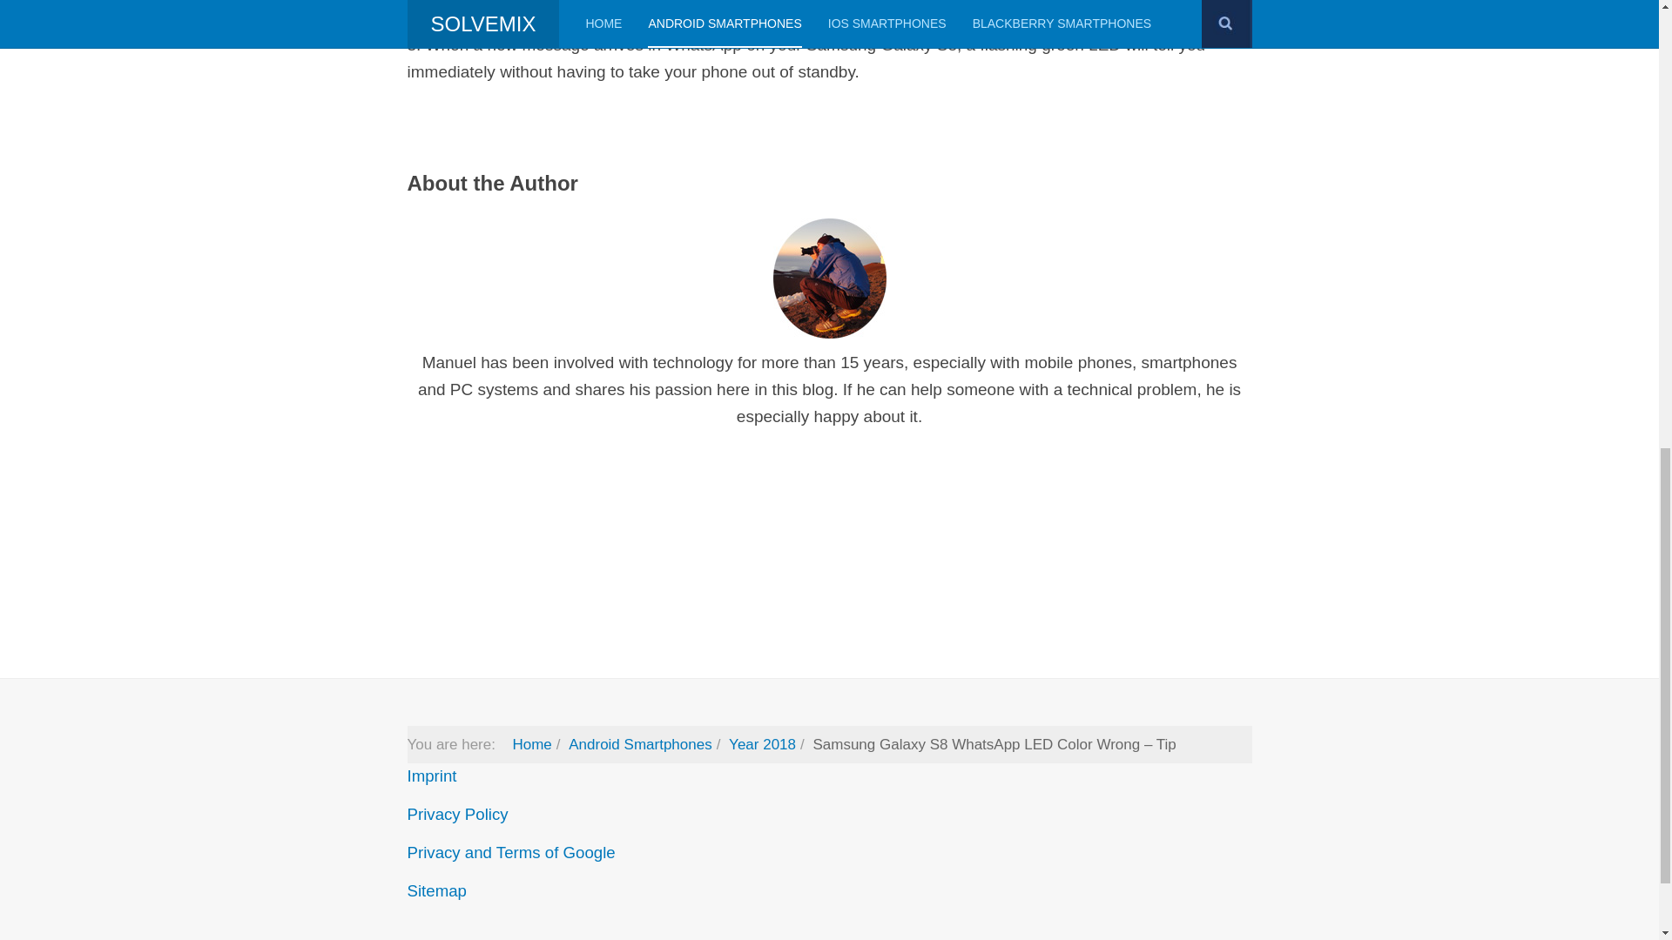 This screenshot has width=1672, height=940. Describe the element at coordinates (762, 744) in the screenshot. I see `Year 2018` at that location.